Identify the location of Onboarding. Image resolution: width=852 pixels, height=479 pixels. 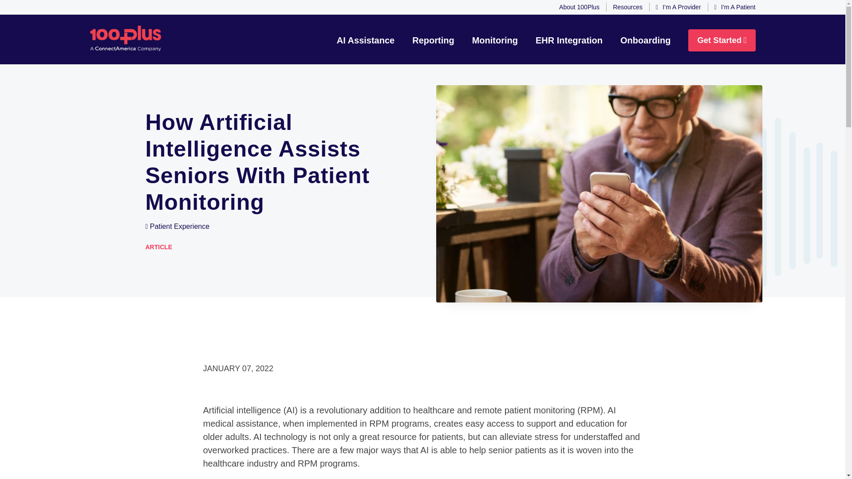
(645, 40).